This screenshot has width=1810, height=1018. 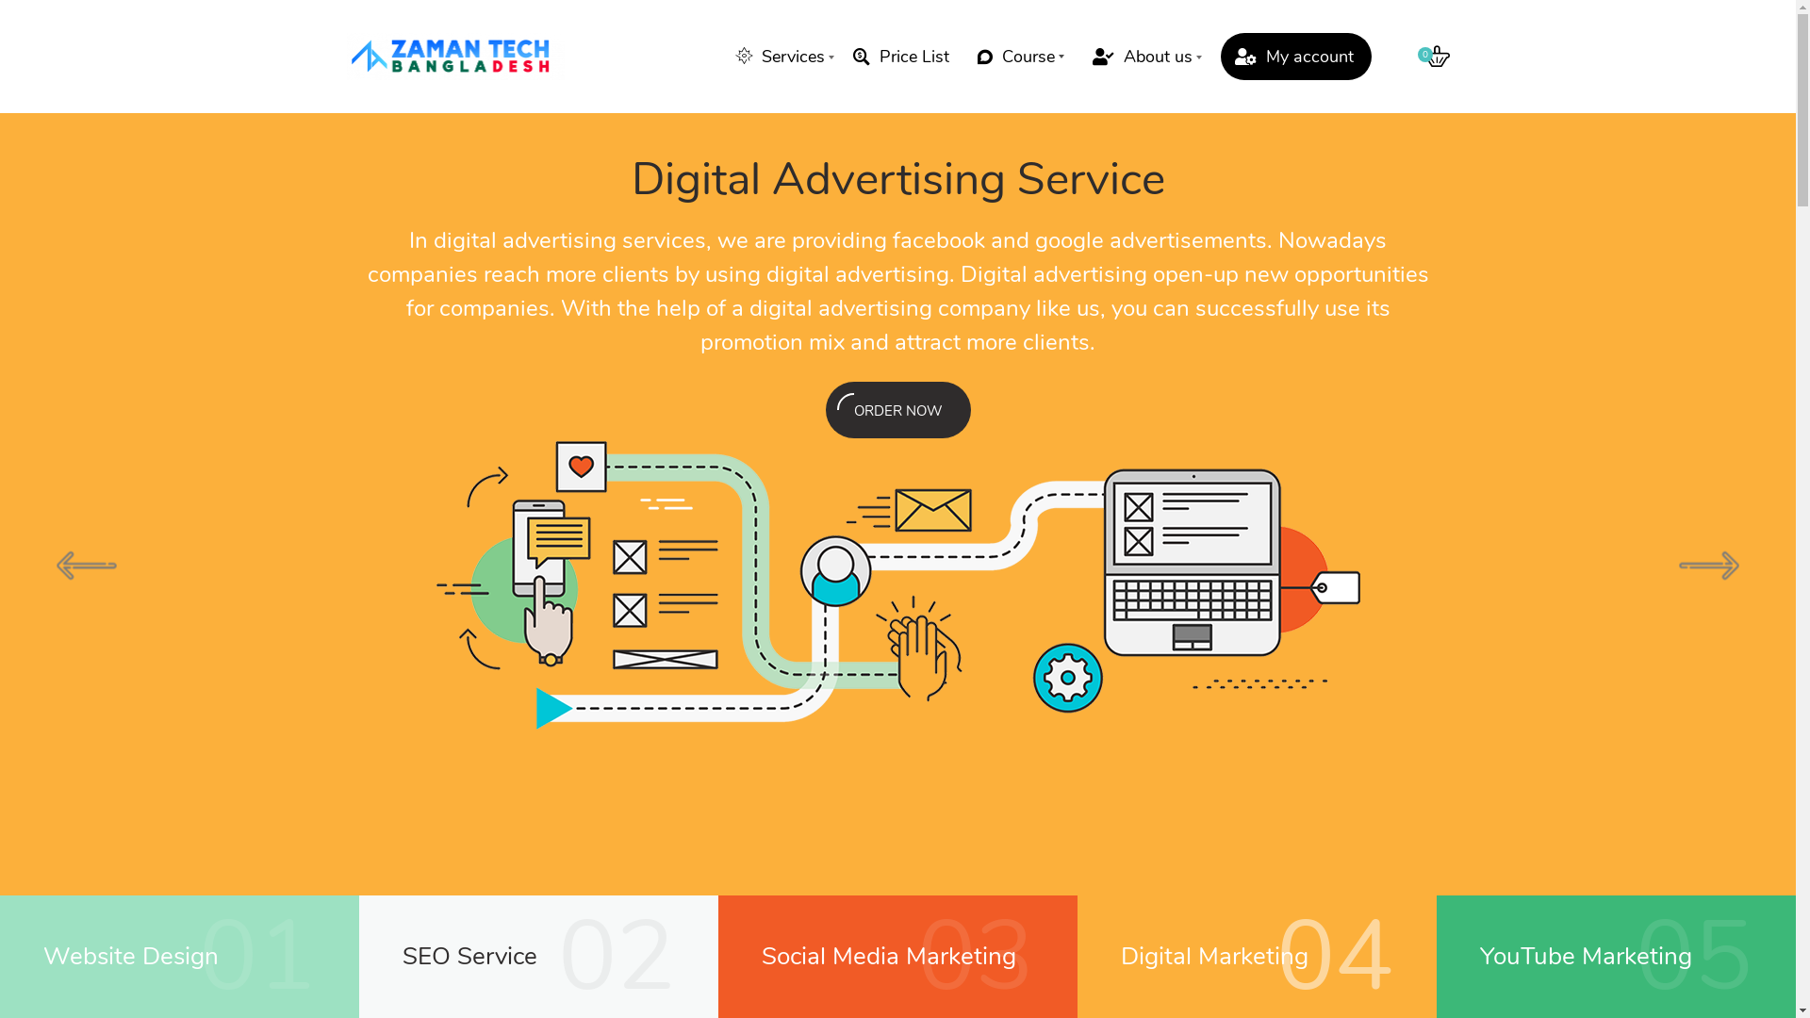 What do you see at coordinates (340, 688) in the screenshot?
I see `OUR SERVICES` at bounding box center [340, 688].